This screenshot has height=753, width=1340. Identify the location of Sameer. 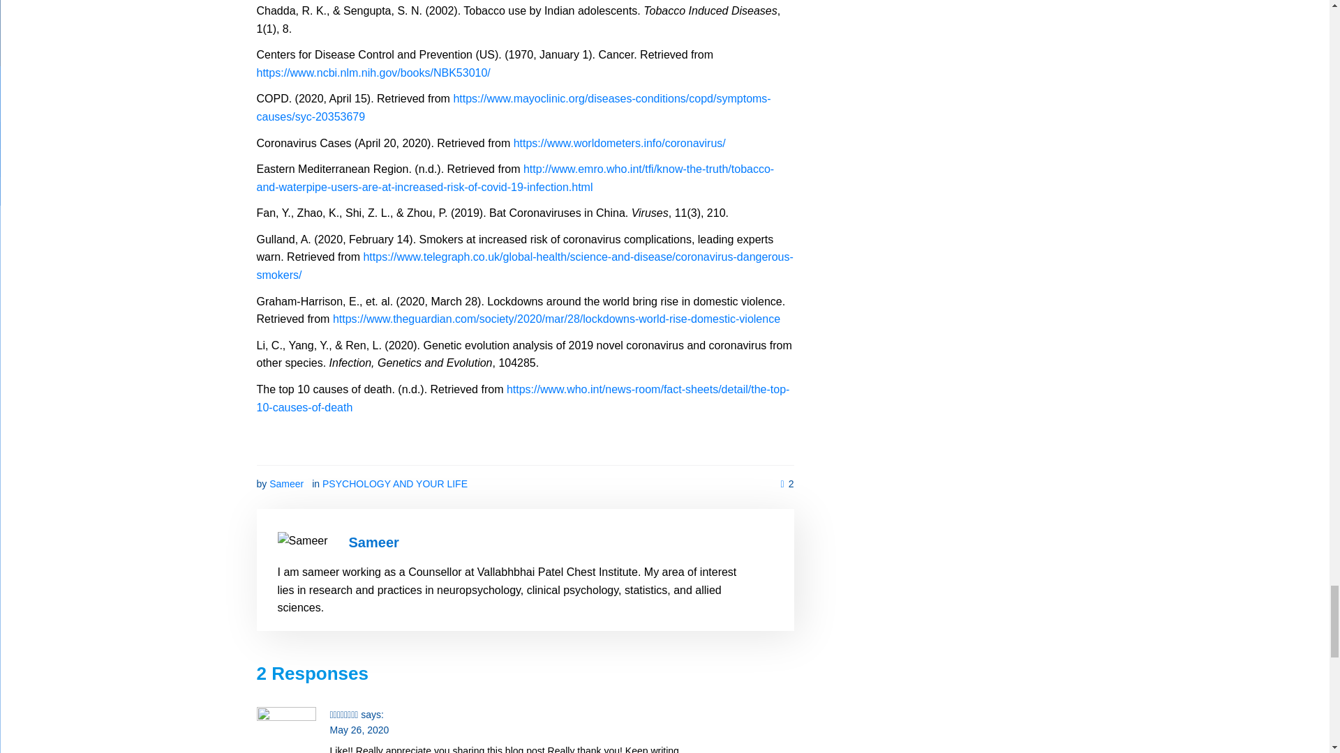
(374, 542).